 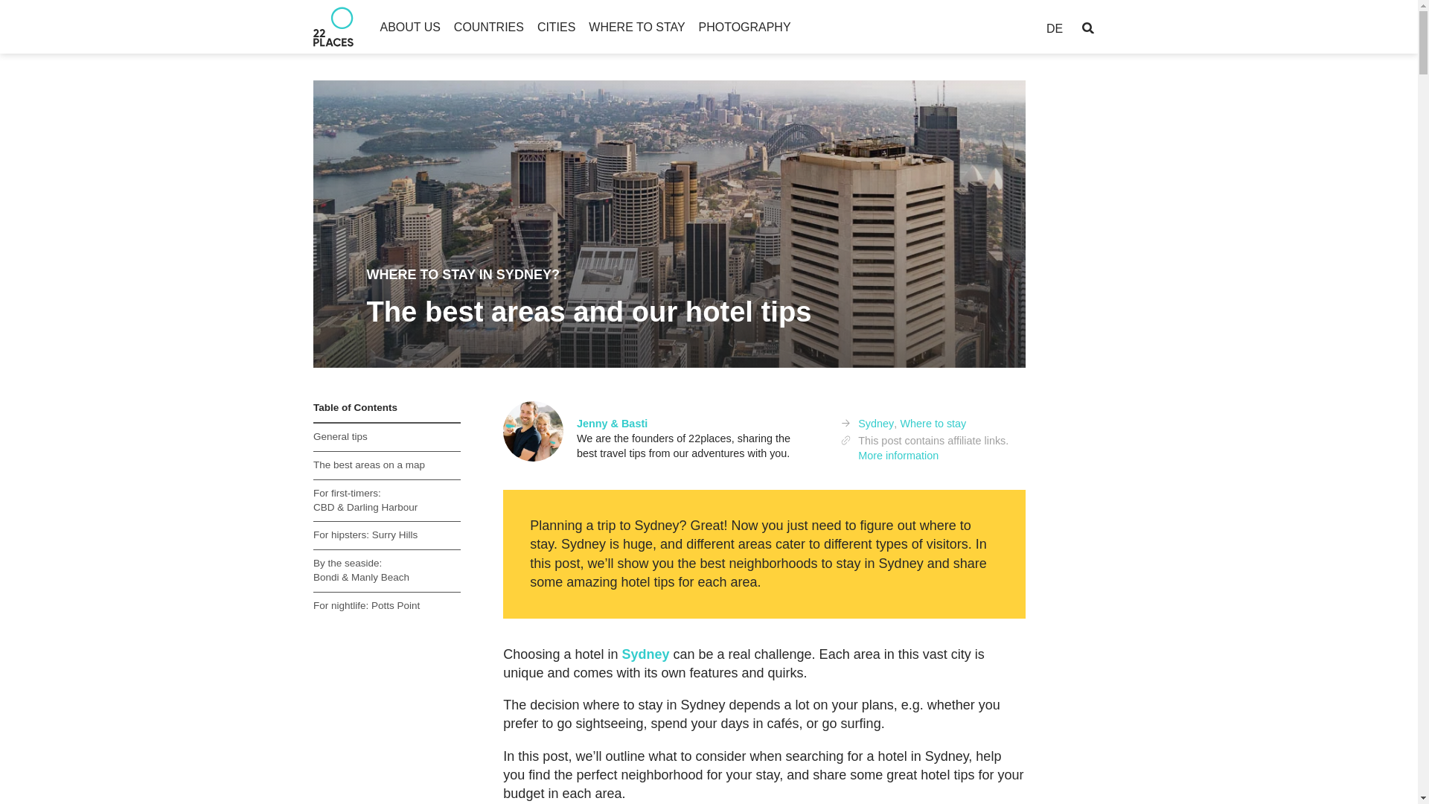 I want to click on Sydney, so click(x=876, y=423).